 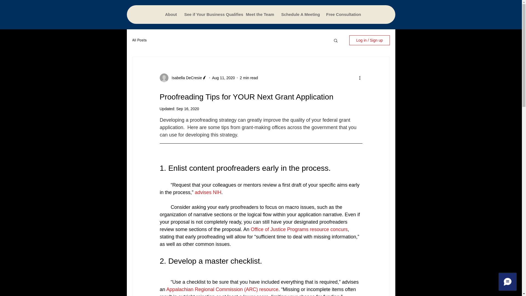 I want to click on advises NIH, so click(x=208, y=192).